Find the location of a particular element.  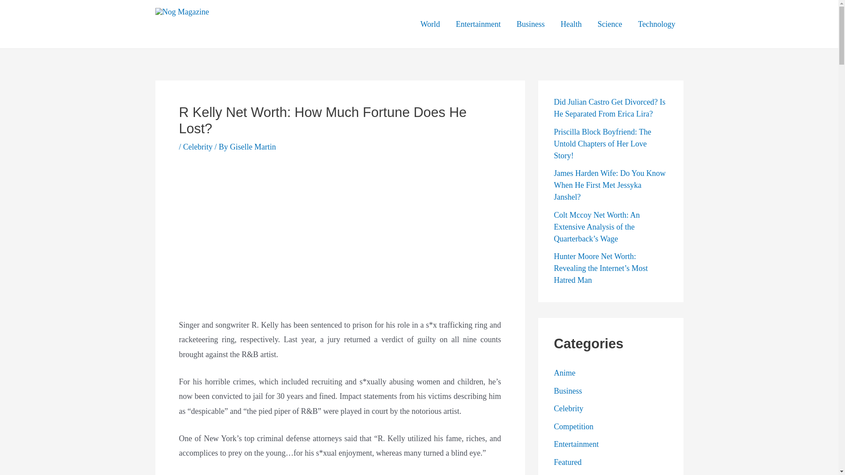

View all posts by Giselle Martin is located at coordinates (253, 147).